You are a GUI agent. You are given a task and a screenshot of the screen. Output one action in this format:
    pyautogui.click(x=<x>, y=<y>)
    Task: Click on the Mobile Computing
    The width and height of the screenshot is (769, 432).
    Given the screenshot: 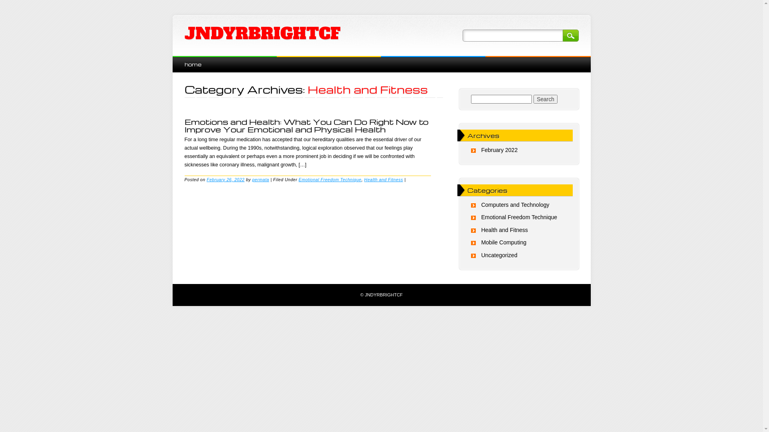 What is the action you would take?
    pyautogui.click(x=504, y=242)
    